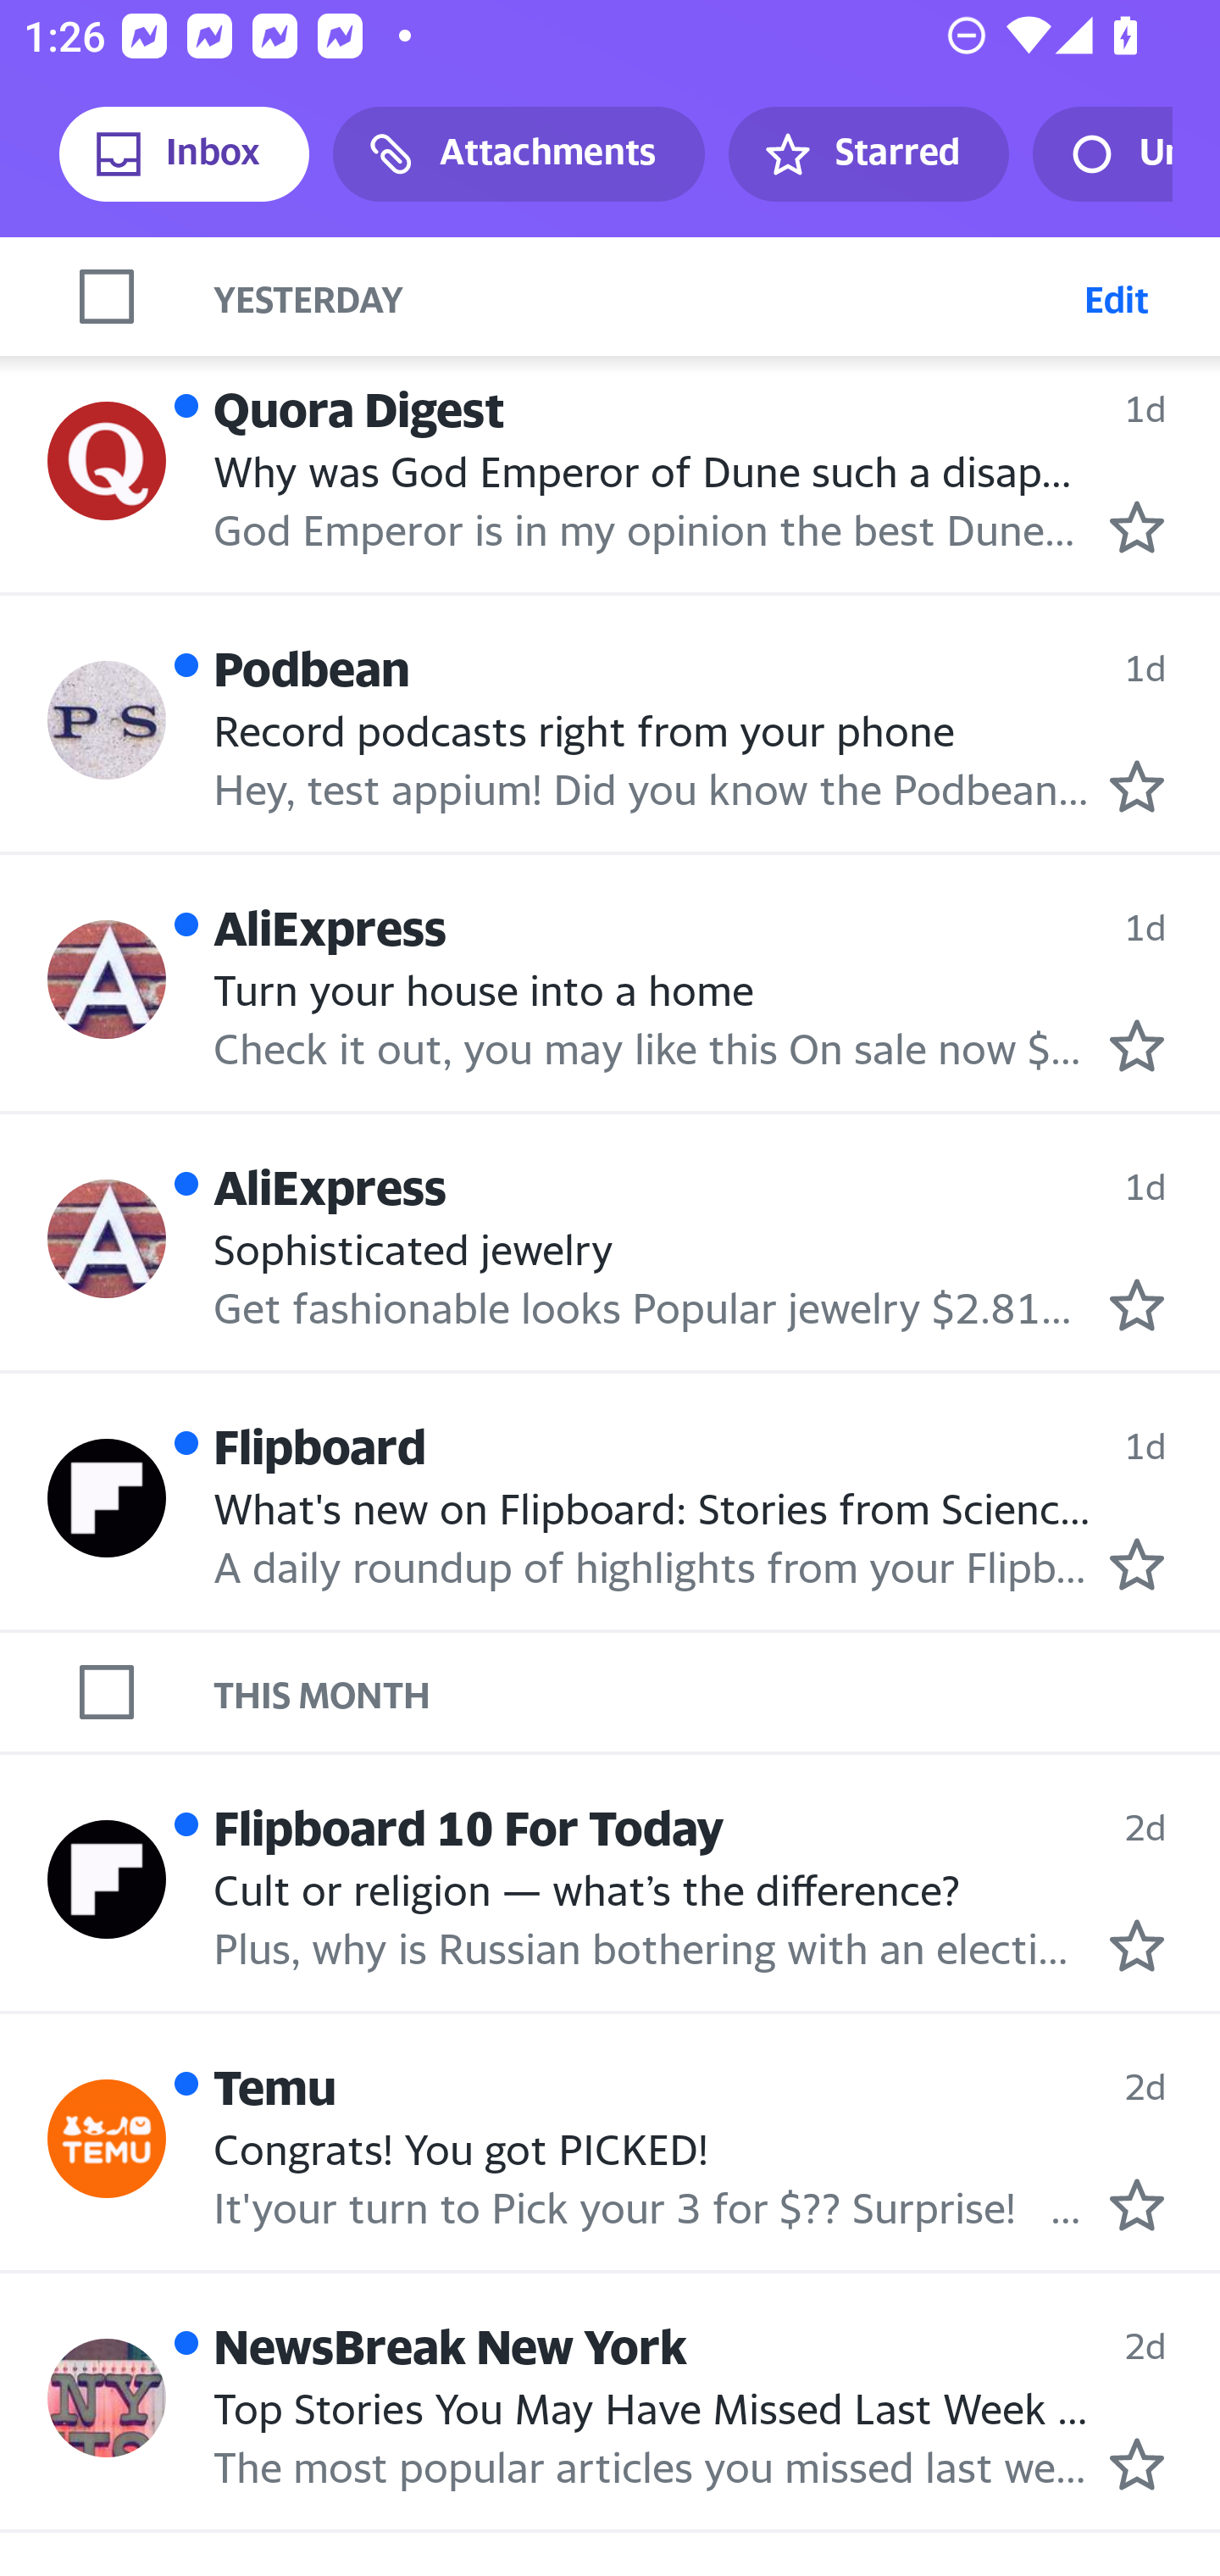 The width and height of the screenshot is (1220, 2576). What do you see at coordinates (1137, 1564) in the screenshot?
I see `Mark as starred.` at bounding box center [1137, 1564].